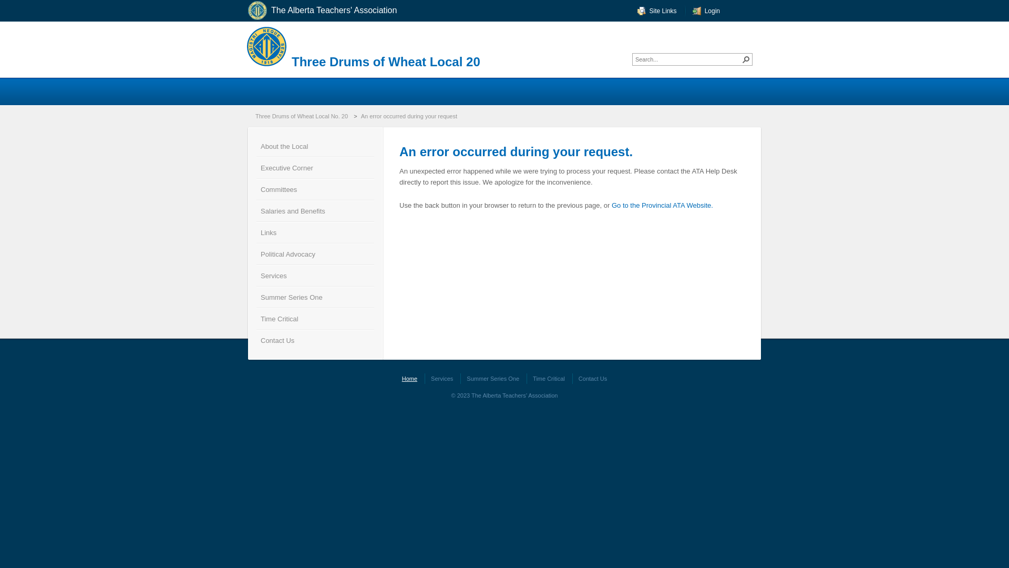 This screenshot has width=1009, height=568. What do you see at coordinates (662, 205) in the screenshot?
I see `Go to the Provincial ATA Website.` at bounding box center [662, 205].